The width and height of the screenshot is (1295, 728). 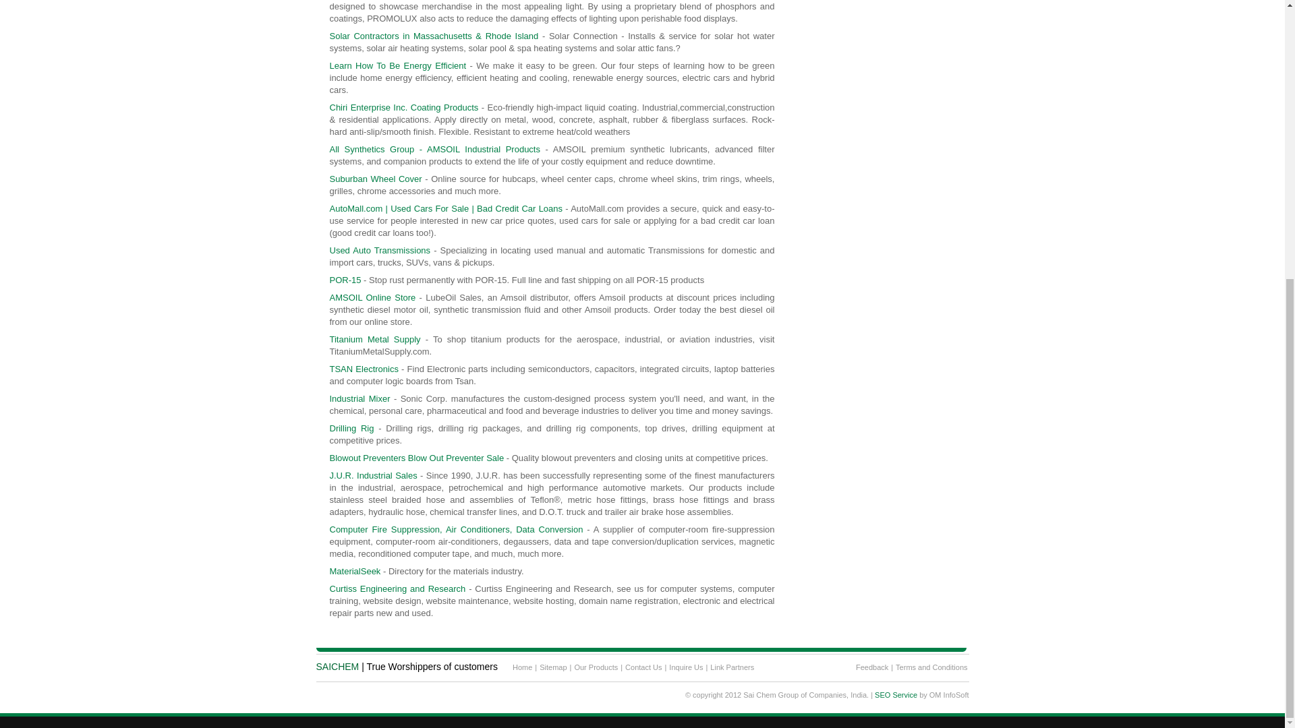 What do you see at coordinates (397, 65) in the screenshot?
I see `Learn How To Be Energy Efficient` at bounding box center [397, 65].